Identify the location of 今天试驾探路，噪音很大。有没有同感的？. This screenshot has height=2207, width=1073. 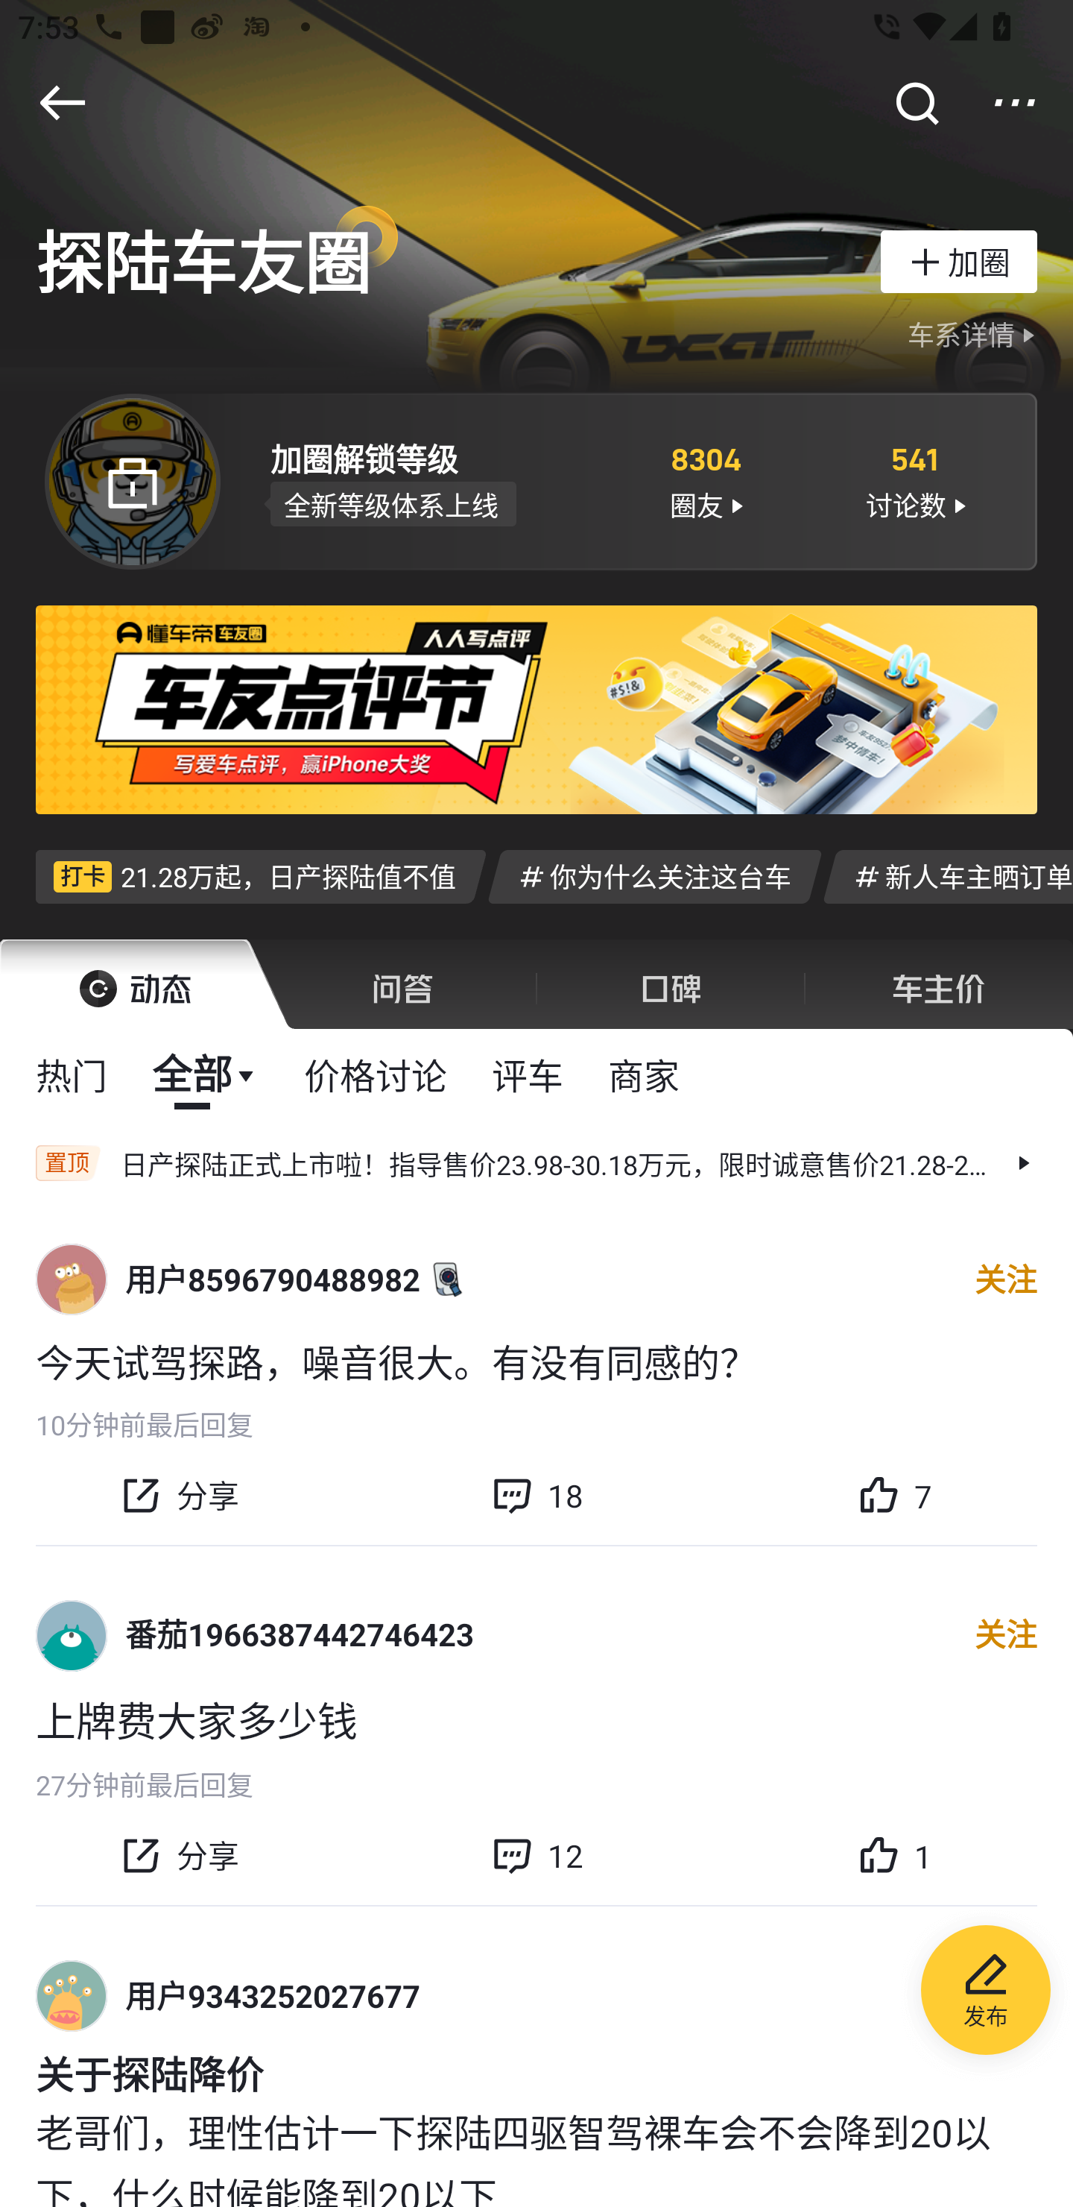
(536, 1360).